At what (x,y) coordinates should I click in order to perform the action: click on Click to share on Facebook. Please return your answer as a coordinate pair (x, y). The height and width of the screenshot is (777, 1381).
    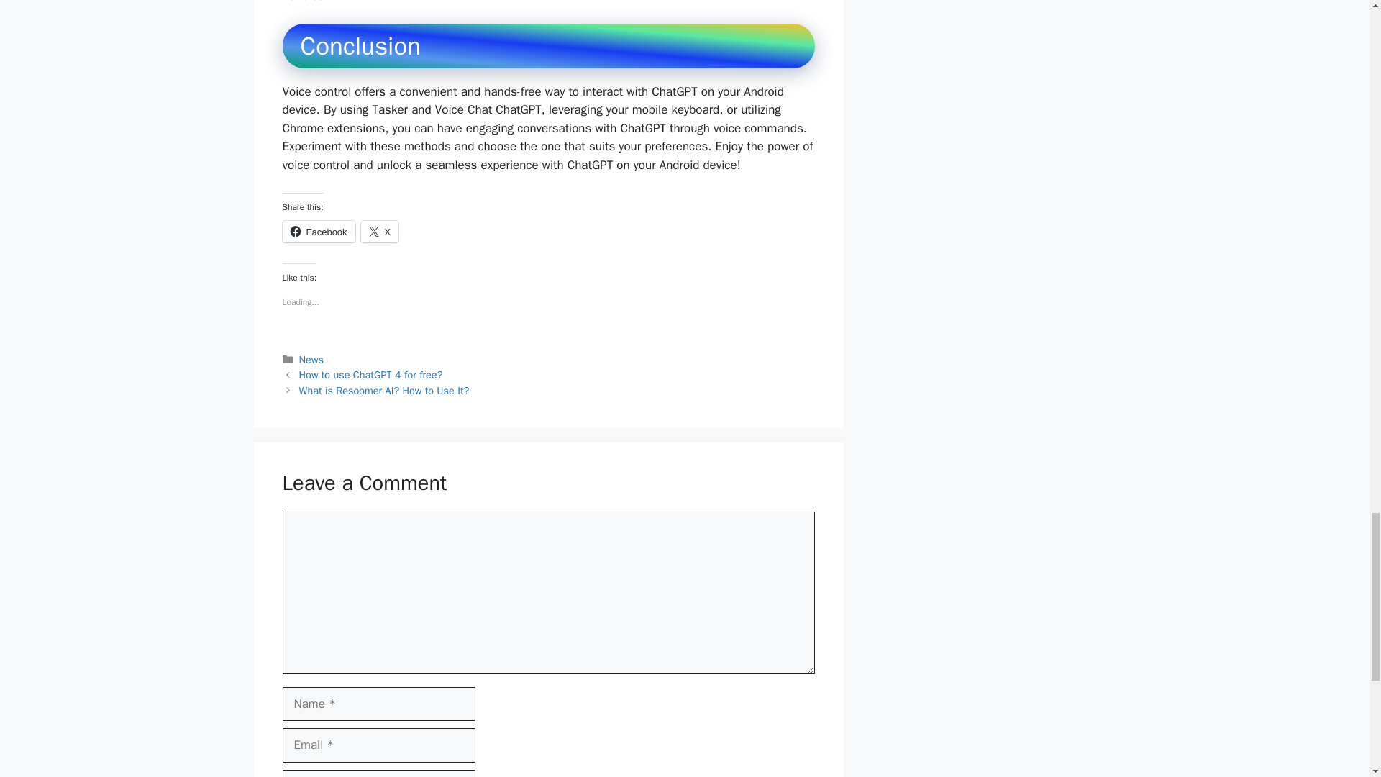
    Looking at the image, I should click on (318, 231).